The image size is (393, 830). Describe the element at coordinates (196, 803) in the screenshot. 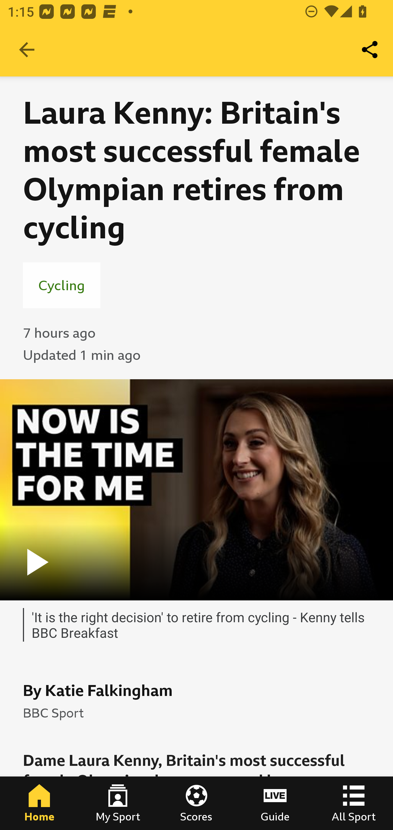

I see `Scores` at that location.